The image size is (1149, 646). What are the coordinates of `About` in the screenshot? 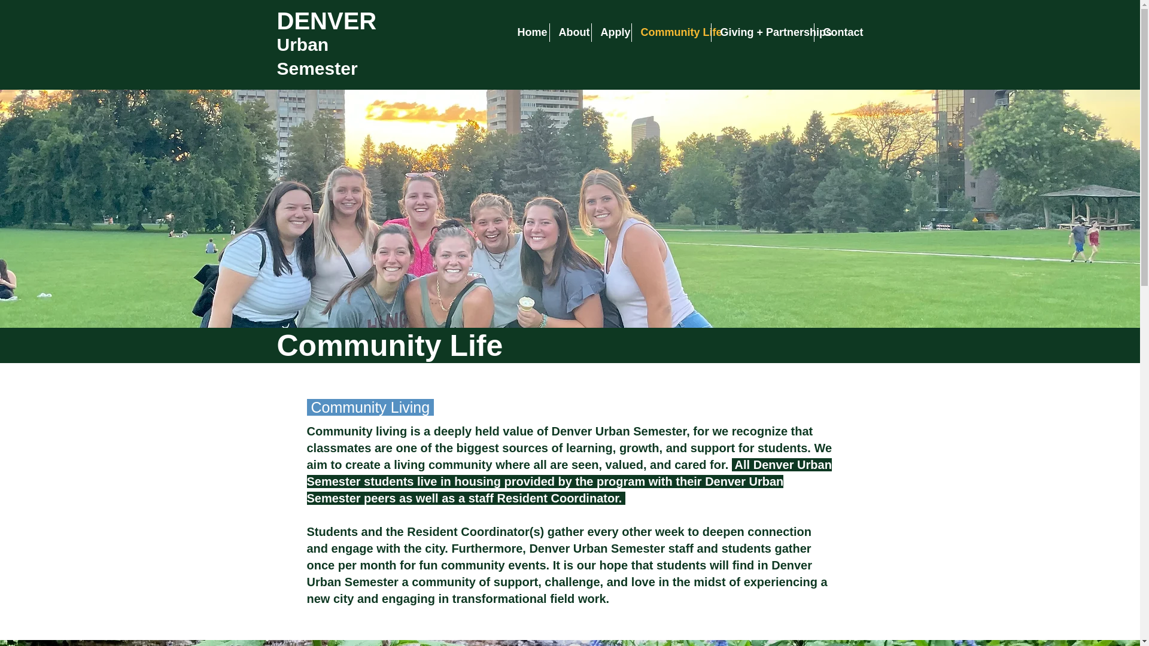 It's located at (570, 32).